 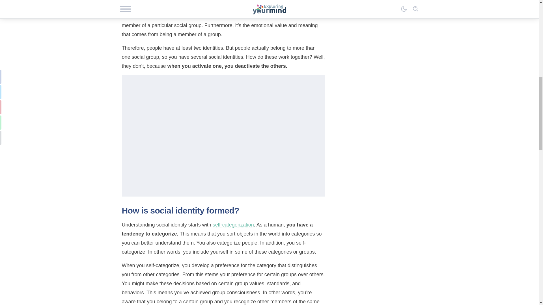 What do you see at coordinates (233, 225) in the screenshot?
I see `self-categorization` at bounding box center [233, 225].